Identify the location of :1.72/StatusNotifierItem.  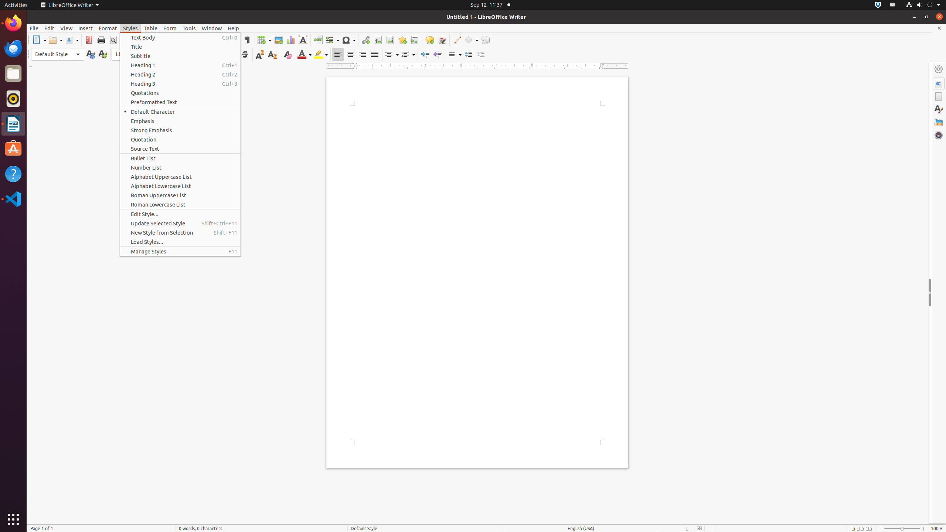
(878, 5).